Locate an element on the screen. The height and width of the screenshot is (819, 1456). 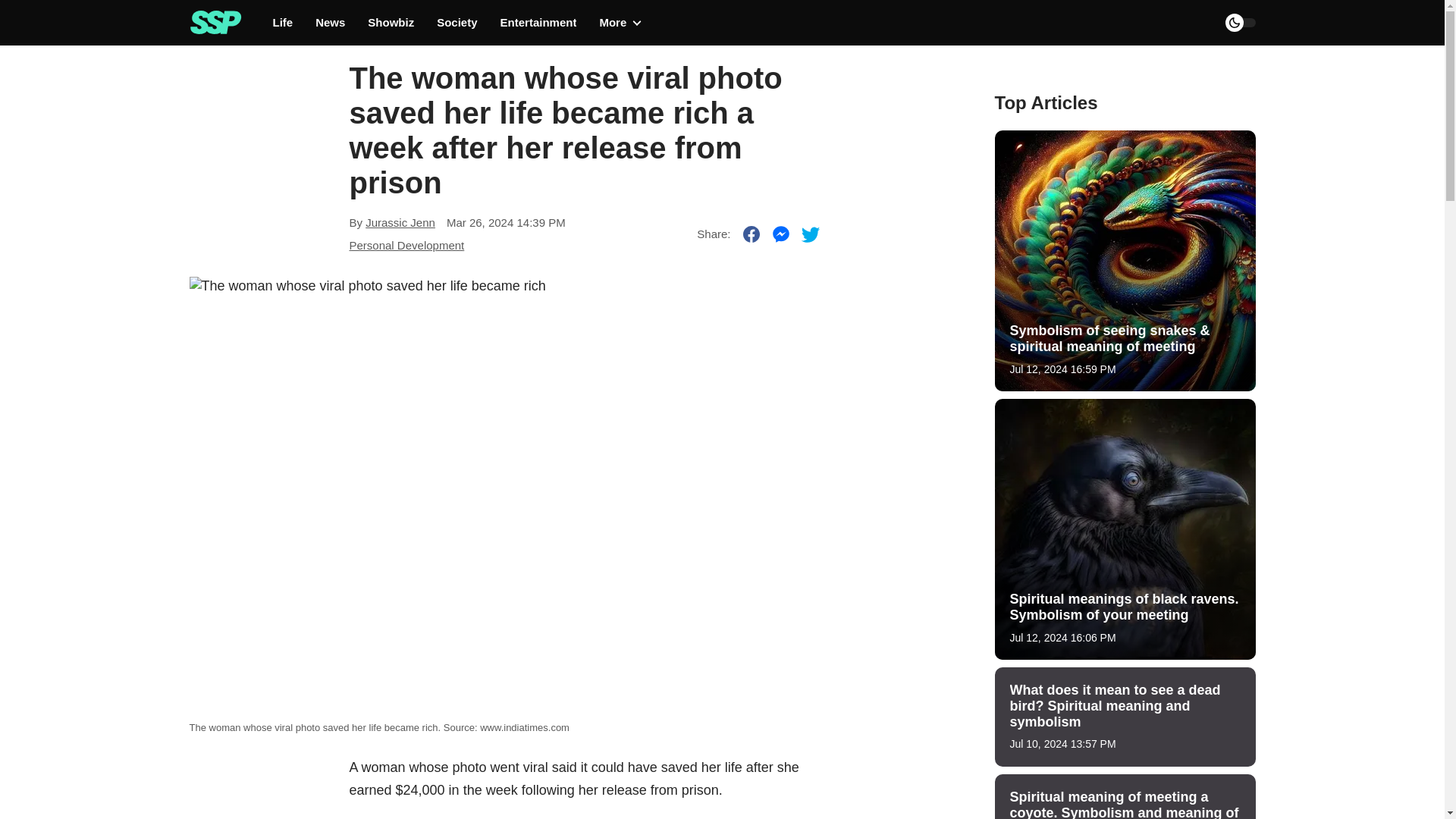
Life is located at coordinates (284, 23).